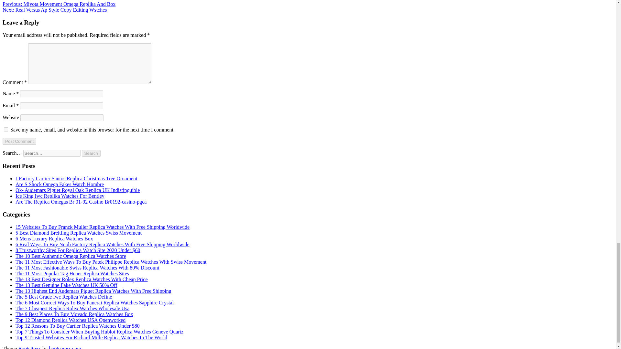 The width and height of the screenshot is (621, 349). I want to click on The 13 Best Designer Rolex Replica Watches With Cheap Price, so click(82, 279).